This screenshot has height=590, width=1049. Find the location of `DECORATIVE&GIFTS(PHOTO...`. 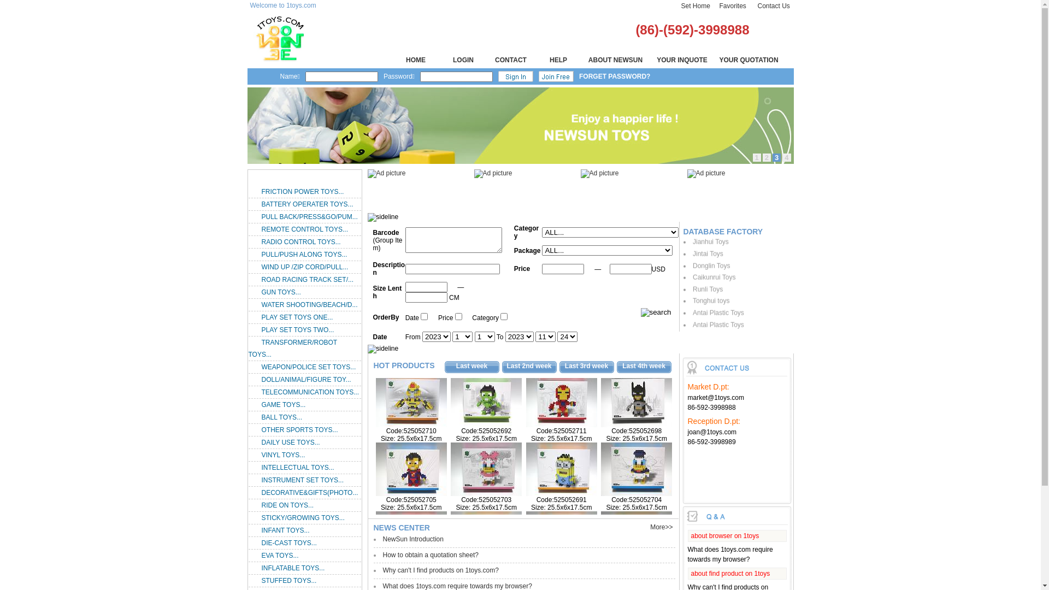

DECORATIVE&GIFTS(PHOTO... is located at coordinates (309, 493).